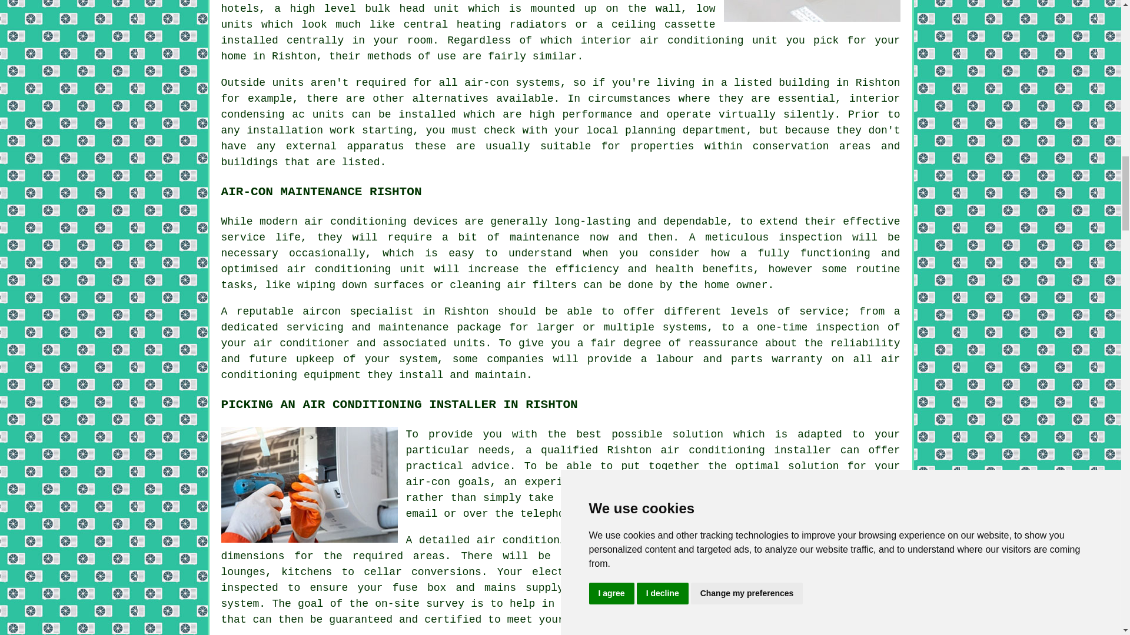 The height and width of the screenshot is (635, 1130). I want to click on Air Conditioning Near Rishton Lancashire, so click(812, 11).